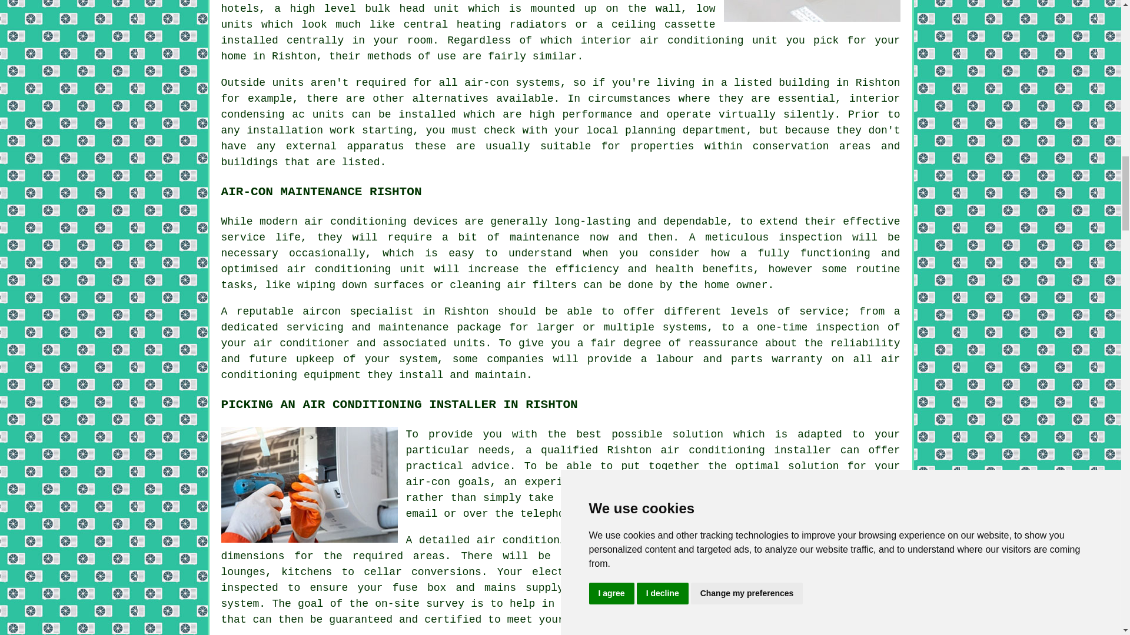 The height and width of the screenshot is (635, 1130). I want to click on Air Conditioning Near Rishton Lancashire, so click(812, 11).